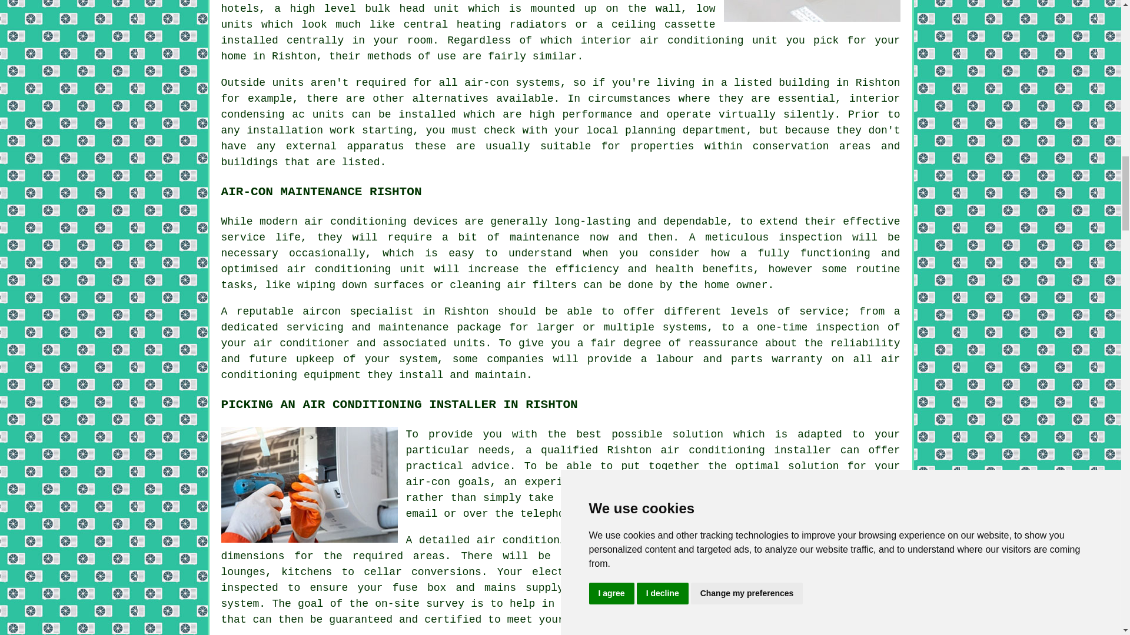 The height and width of the screenshot is (635, 1130). I want to click on Air Conditioning Near Rishton Lancashire, so click(812, 11).